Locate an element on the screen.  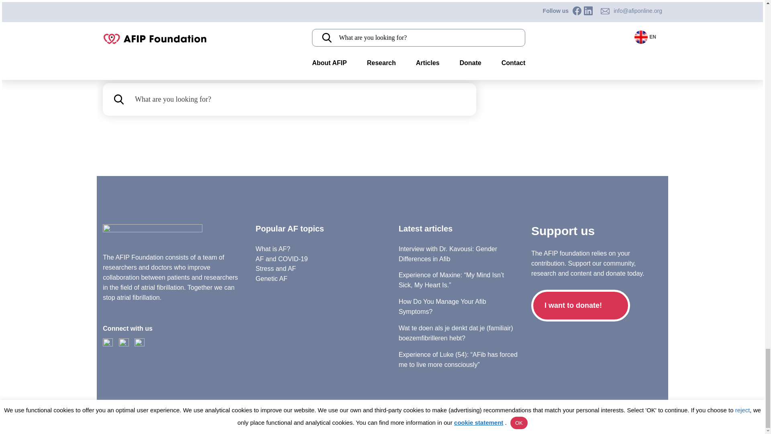
icon-facebook-white is located at coordinates (124, 343).